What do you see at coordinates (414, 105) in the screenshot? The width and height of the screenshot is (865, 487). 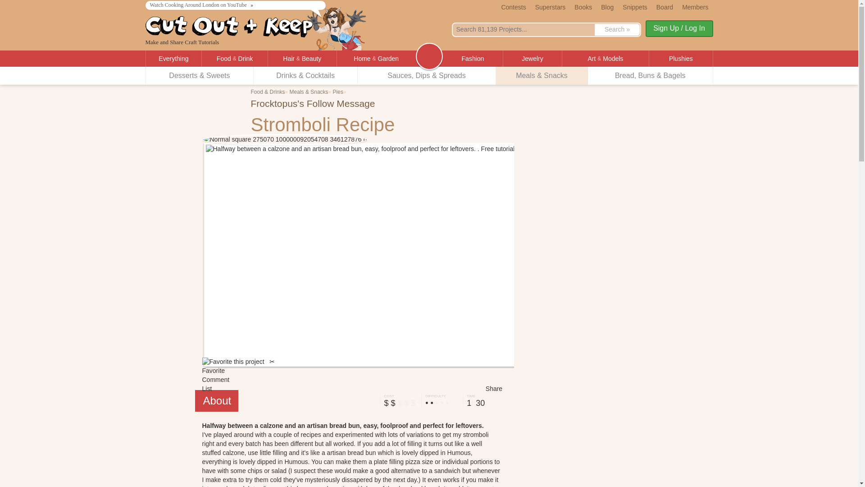 I see `Frocktopus on Twitter` at bounding box center [414, 105].